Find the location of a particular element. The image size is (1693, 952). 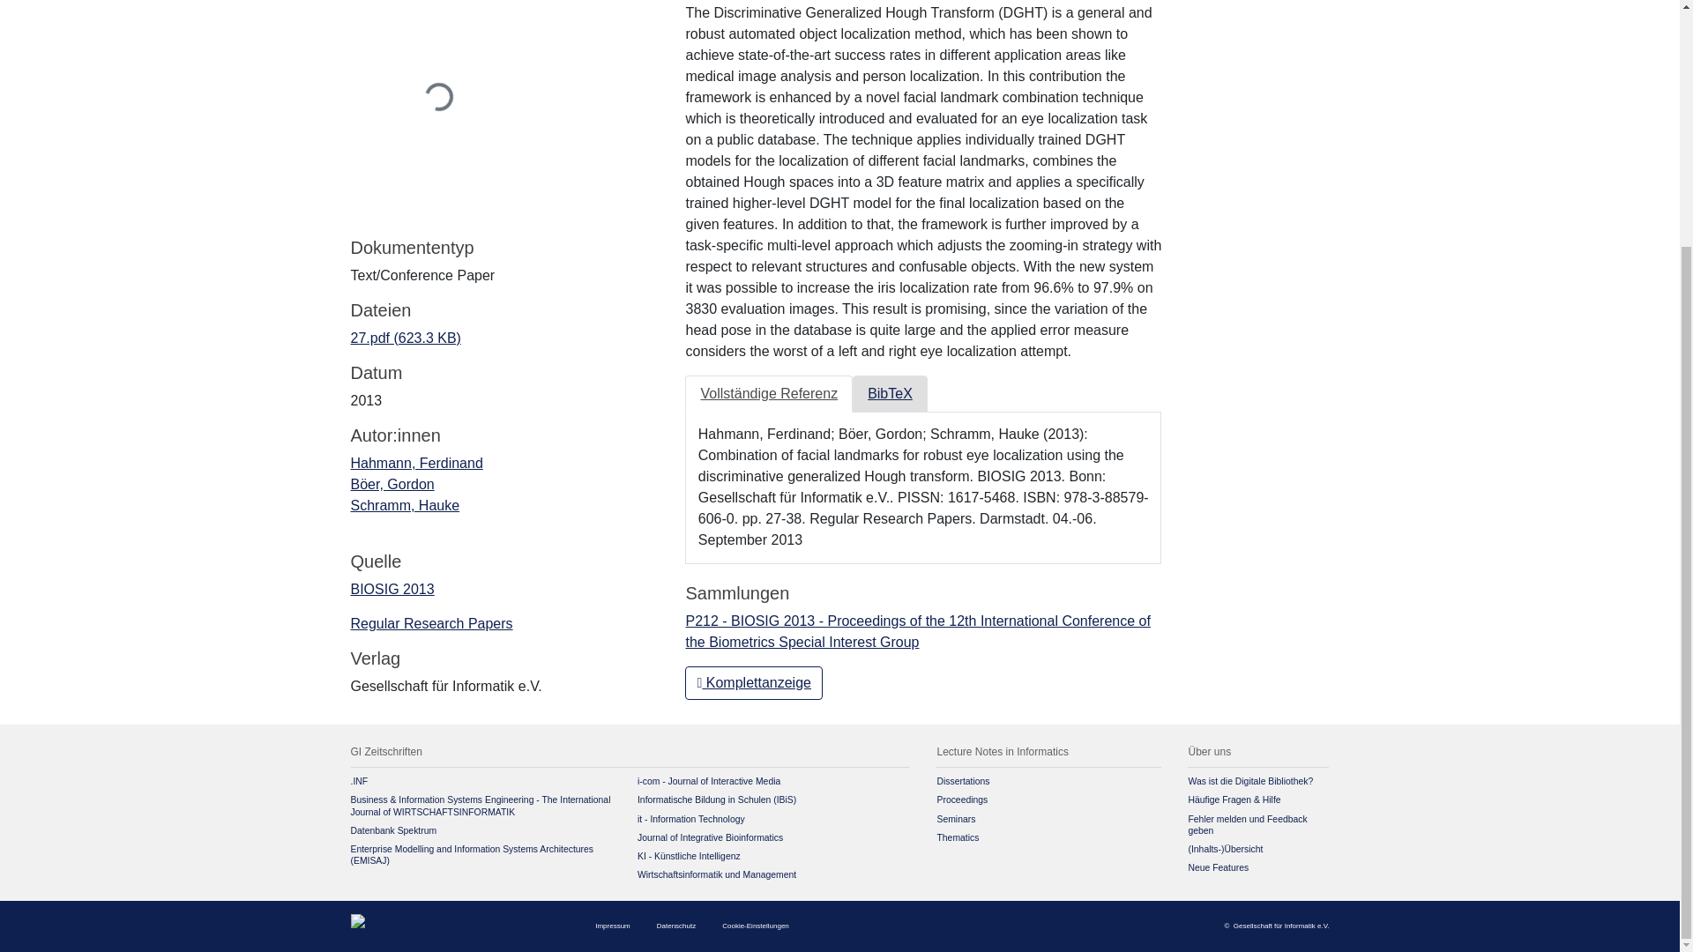

Thematics is located at coordinates (957, 837).